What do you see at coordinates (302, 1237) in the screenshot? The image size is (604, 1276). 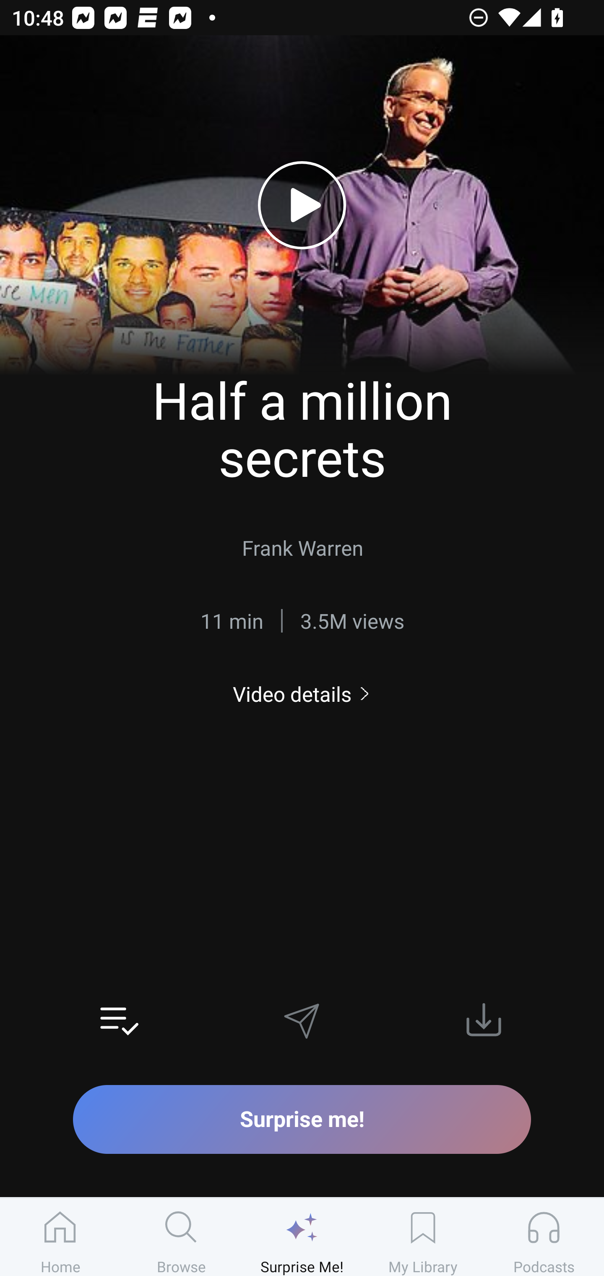 I see `Surprise Me!` at bounding box center [302, 1237].